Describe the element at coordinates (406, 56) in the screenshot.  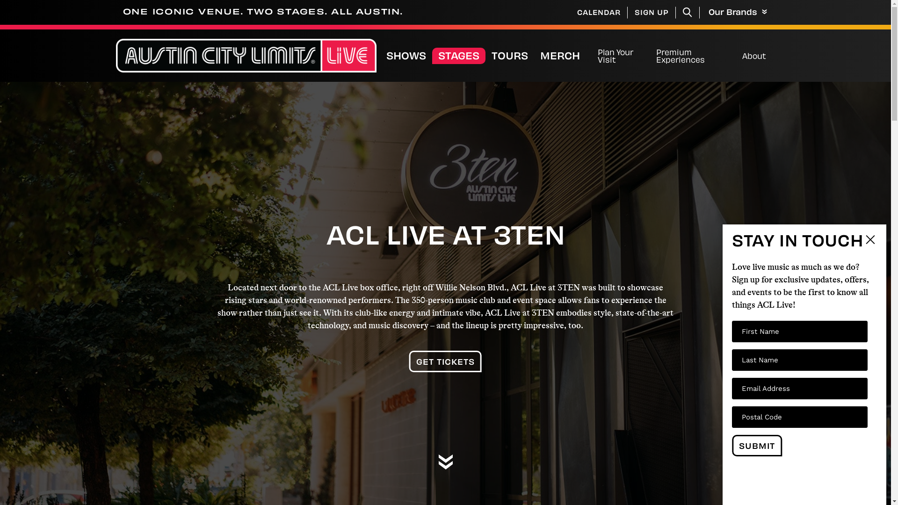
I see `SHOWS` at that location.